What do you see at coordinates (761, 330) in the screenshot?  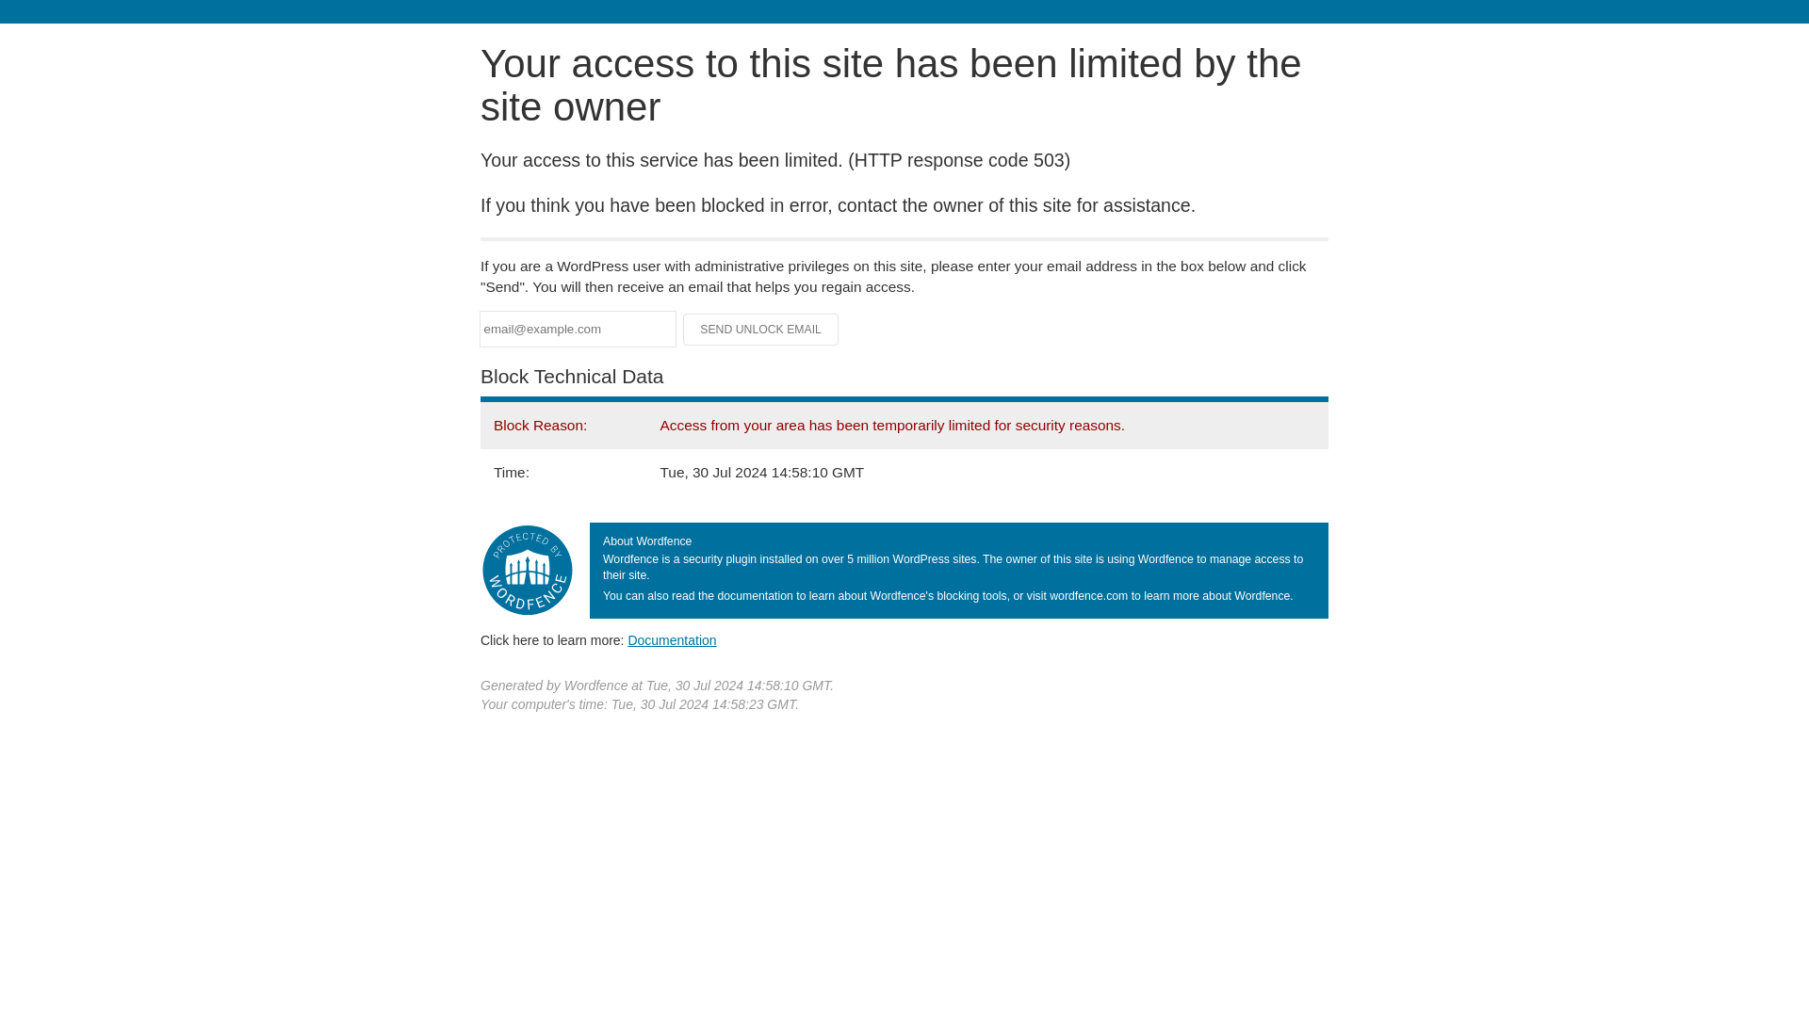 I see `Send Unlock Email` at bounding box center [761, 330].